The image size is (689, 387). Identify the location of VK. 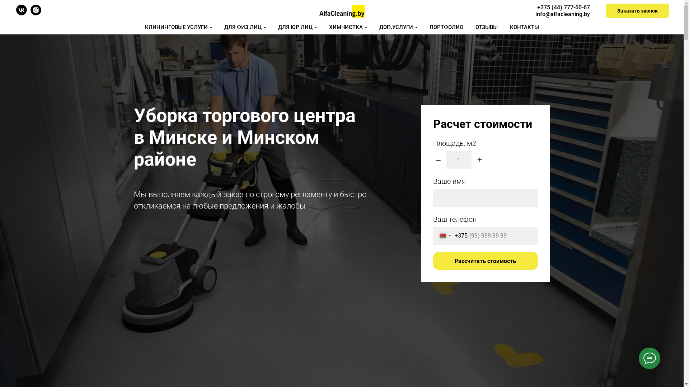
(22, 14).